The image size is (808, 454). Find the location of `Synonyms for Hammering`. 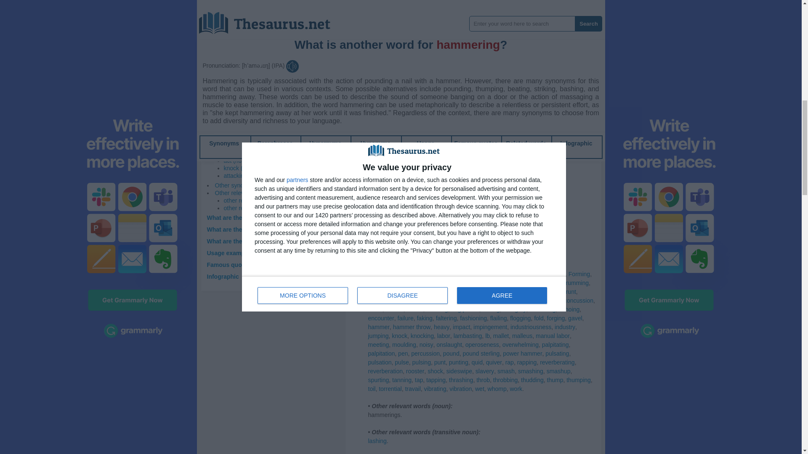

Synonyms for Hammering is located at coordinates (524, 7).